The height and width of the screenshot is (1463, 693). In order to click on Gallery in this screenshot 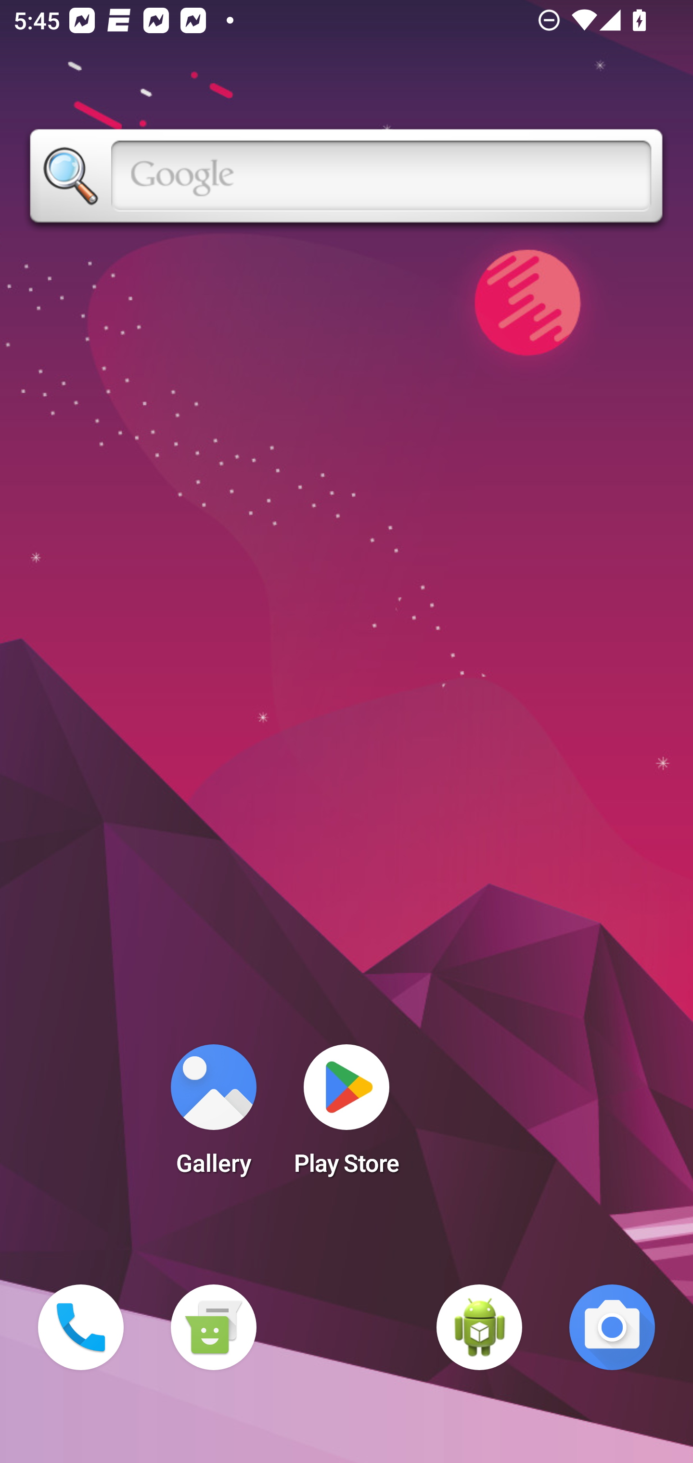, I will do `click(213, 1116)`.